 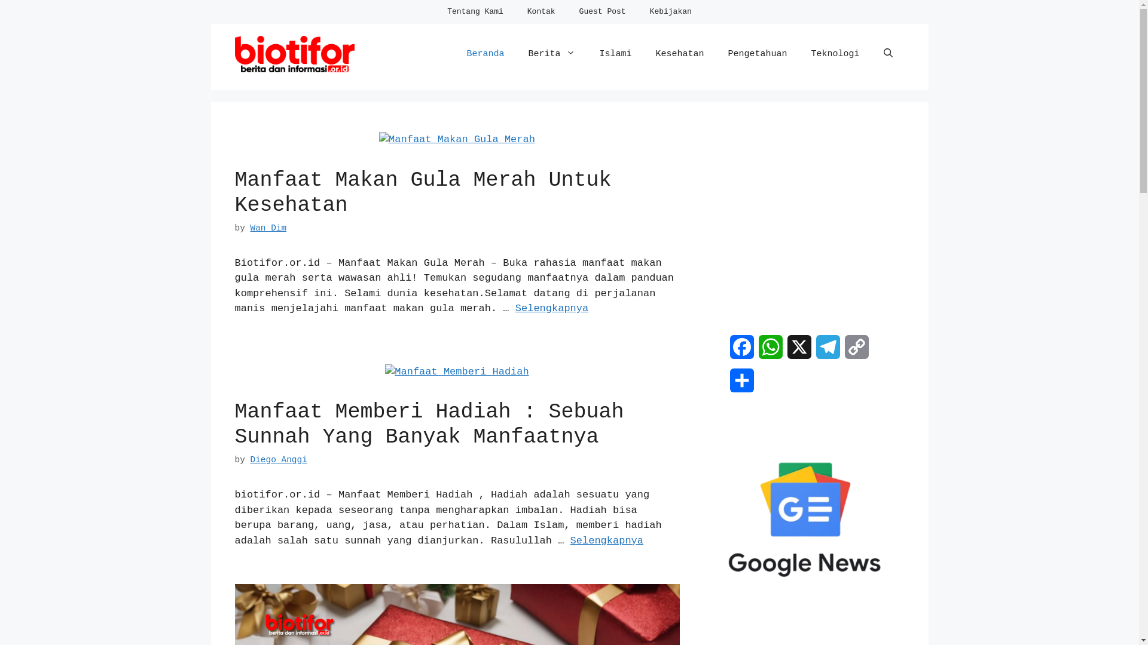 What do you see at coordinates (770, 352) in the screenshot?
I see `WhatsApp` at bounding box center [770, 352].